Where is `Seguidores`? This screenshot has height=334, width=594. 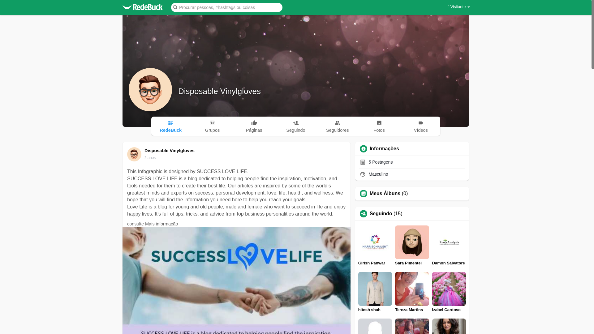
Seguidores is located at coordinates (337, 126).